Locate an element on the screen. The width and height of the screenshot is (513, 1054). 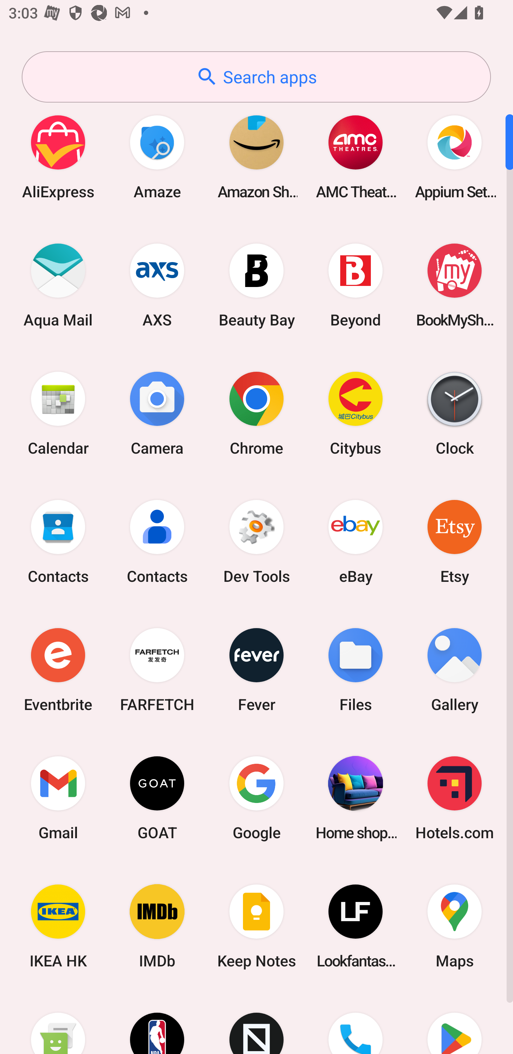
Files is located at coordinates (356, 669).